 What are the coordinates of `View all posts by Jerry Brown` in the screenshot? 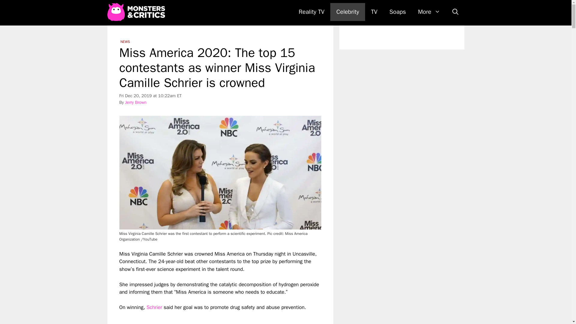 It's located at (136, 102).